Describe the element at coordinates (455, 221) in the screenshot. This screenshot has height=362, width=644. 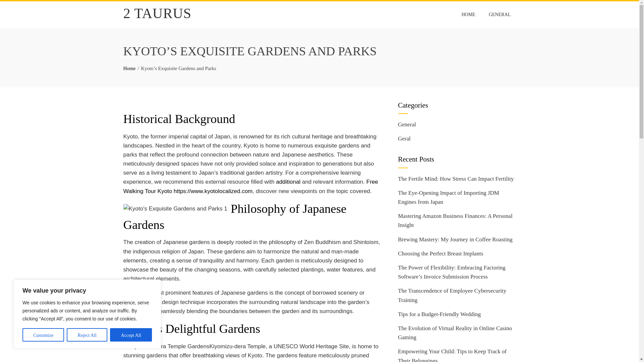
I see `Mastering Amazon Business Finances: A Personal Insight` at that location.